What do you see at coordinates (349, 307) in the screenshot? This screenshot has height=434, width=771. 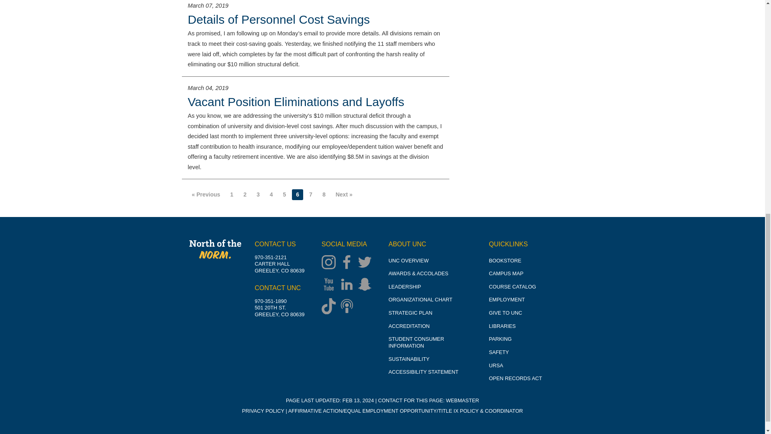 I see `Bear in Mind Podcast` at bounding box center [349, 307].